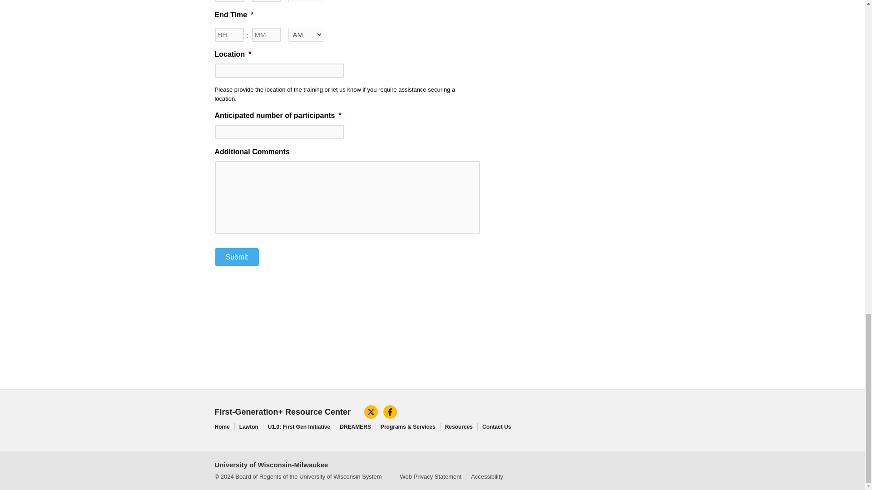 The image size is (872, 490). What do you see at coordinates (237, 257) in the screenshot?
I see `Submit` at bounding box center [237, 257].